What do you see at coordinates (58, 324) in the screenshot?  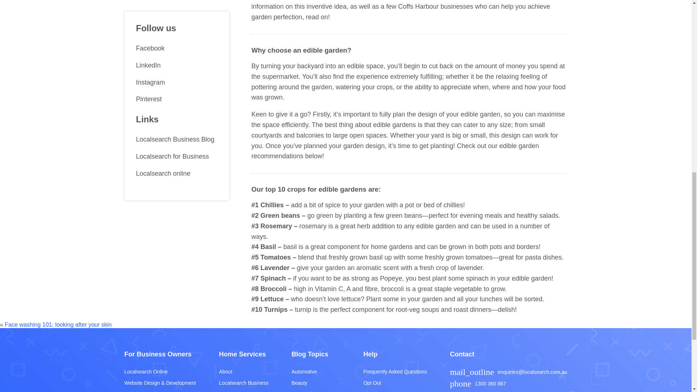 I see `Face washing 101: looking after your skin` at bounding box center [58, 324].